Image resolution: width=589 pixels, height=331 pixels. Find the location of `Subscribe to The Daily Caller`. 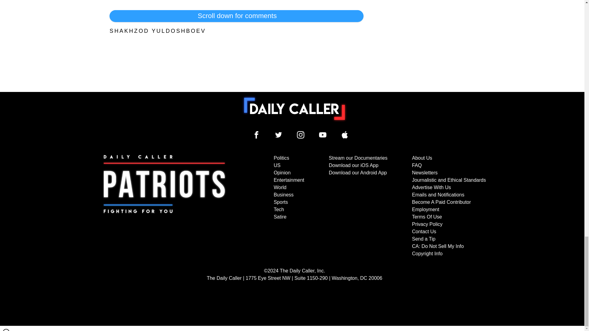

Subscribe to The Daily Caller is located at coordinates (164, 206).